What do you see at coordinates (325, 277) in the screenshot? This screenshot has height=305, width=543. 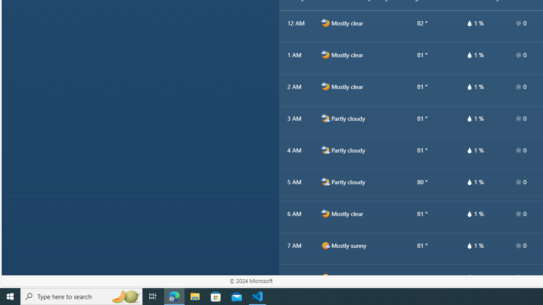 I see `d1000` at bounding box center [325, 277].